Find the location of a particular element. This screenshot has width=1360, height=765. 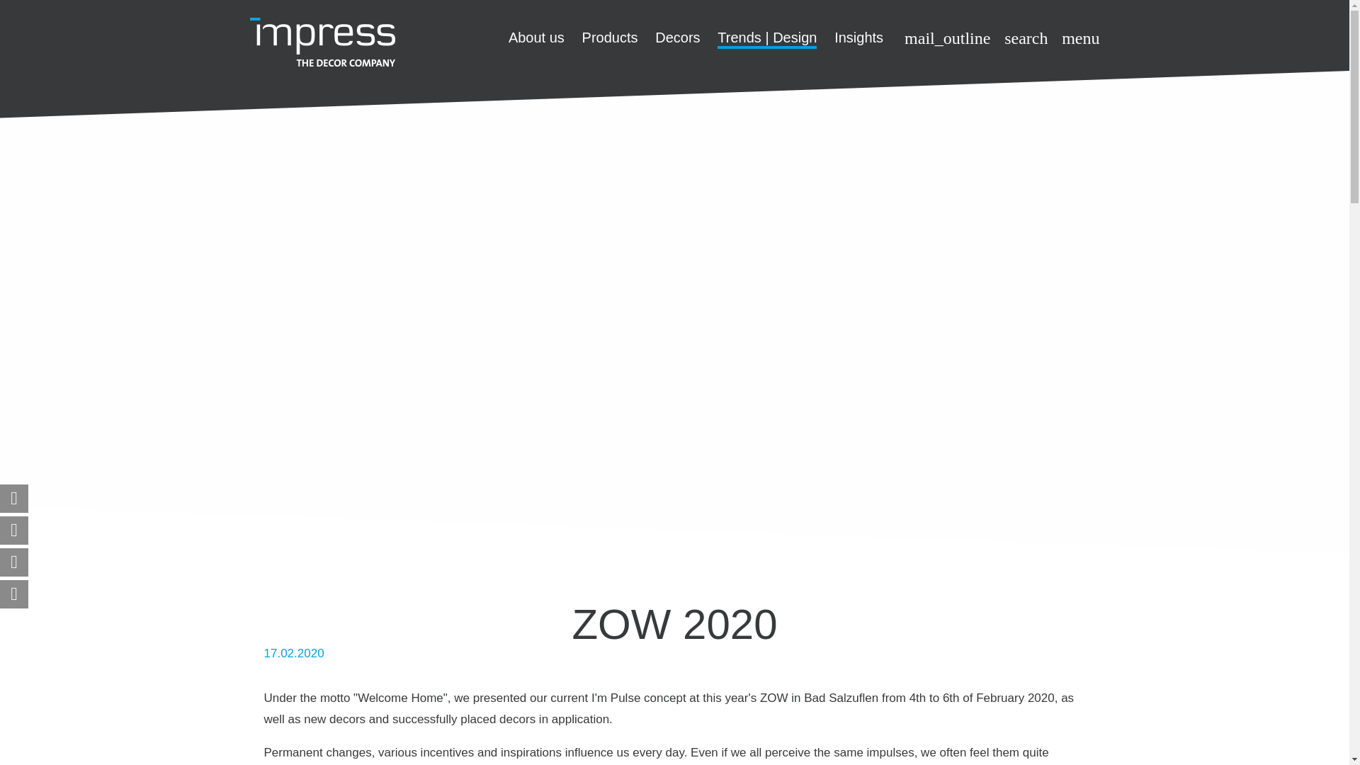

Products is located at coordinates (609, 37).